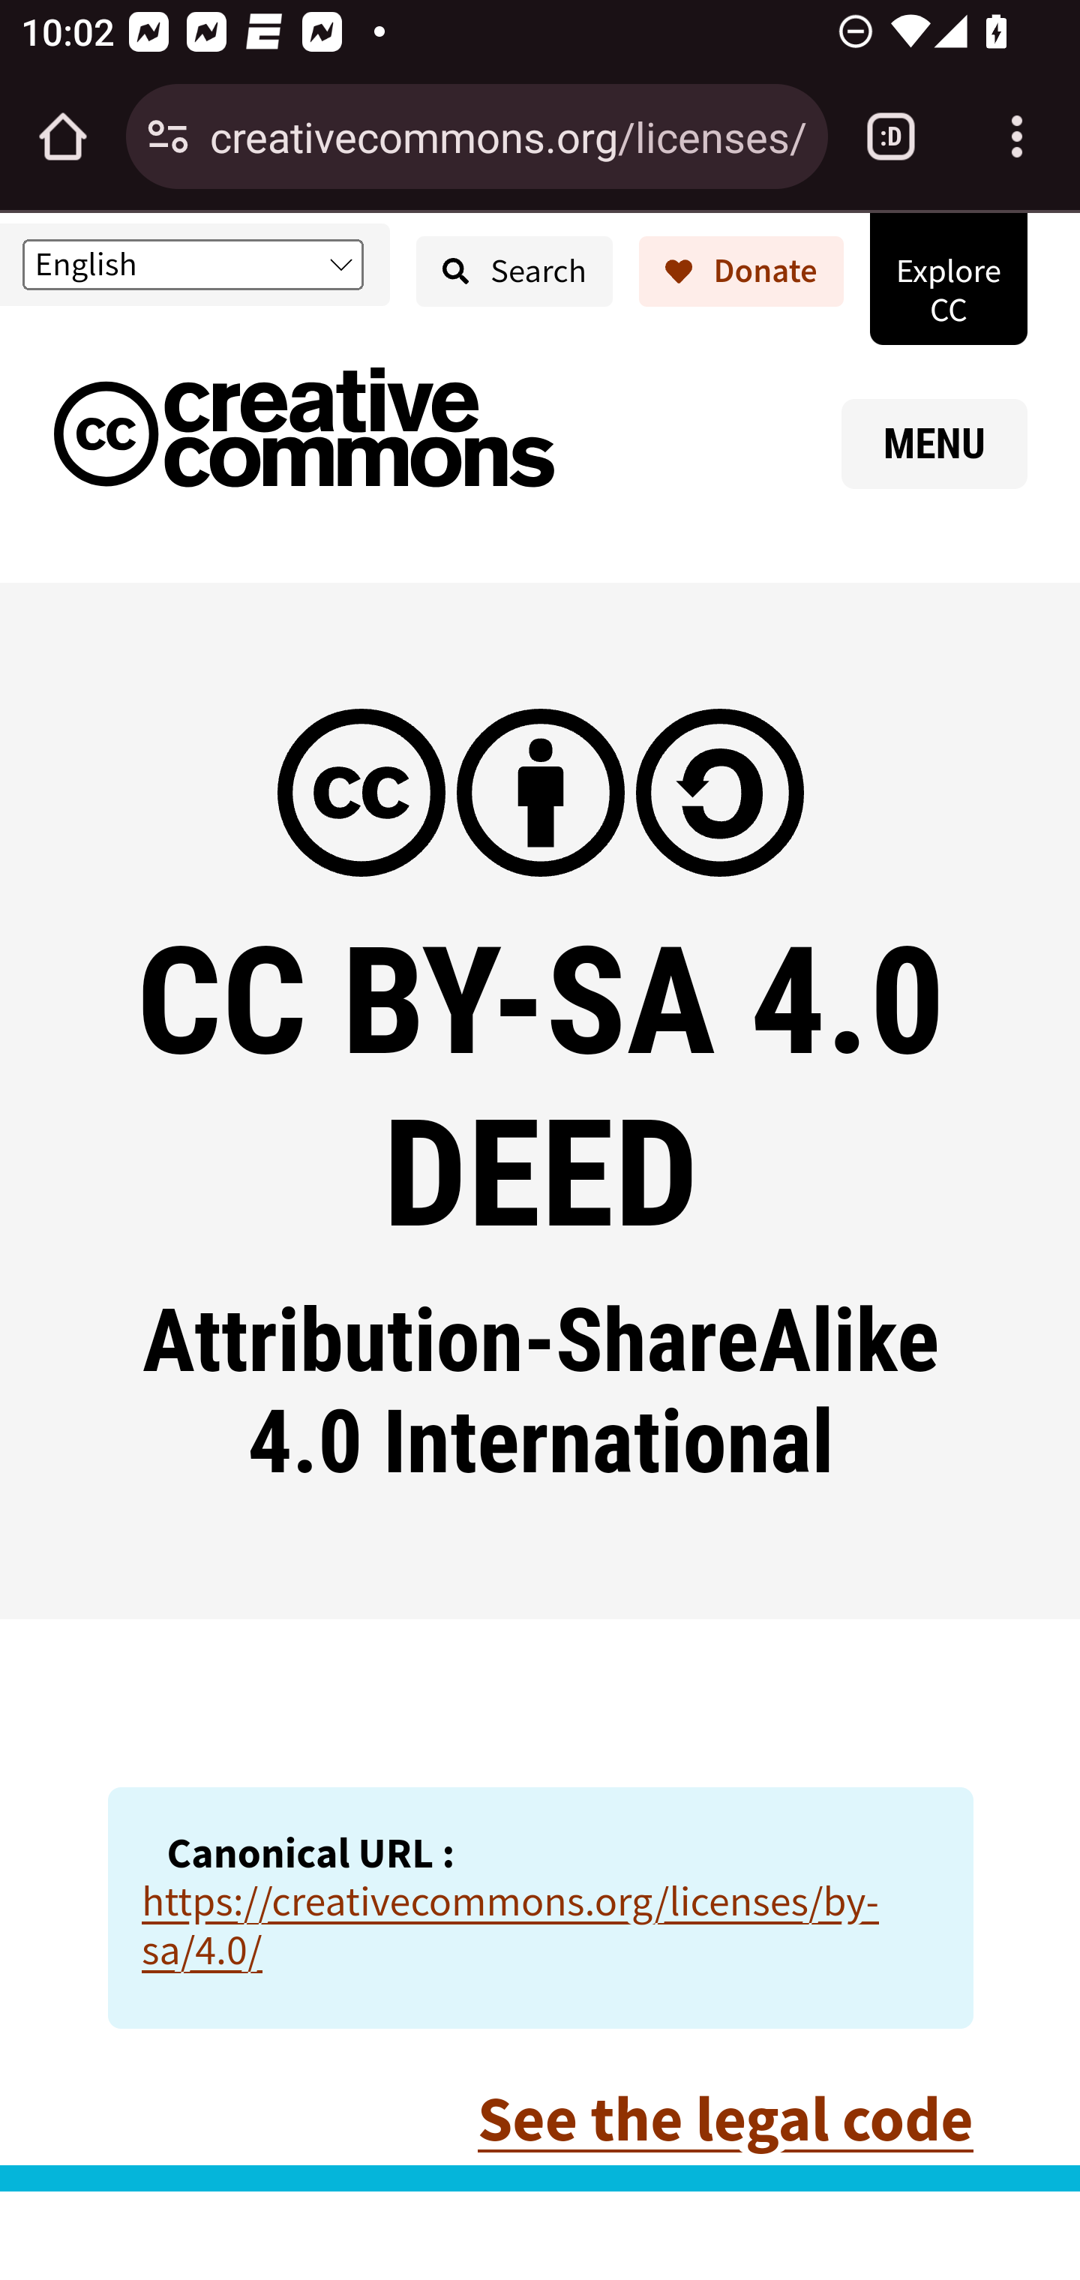  I want to click on Customize and control Google Chrome, so click(1017, 136).